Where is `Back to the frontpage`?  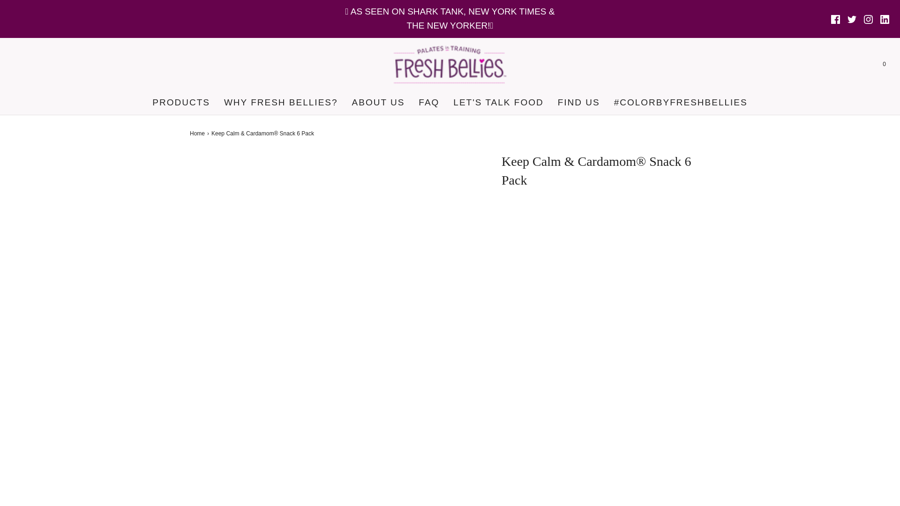
Back to the frontpage is located at coordinates (198, 134).